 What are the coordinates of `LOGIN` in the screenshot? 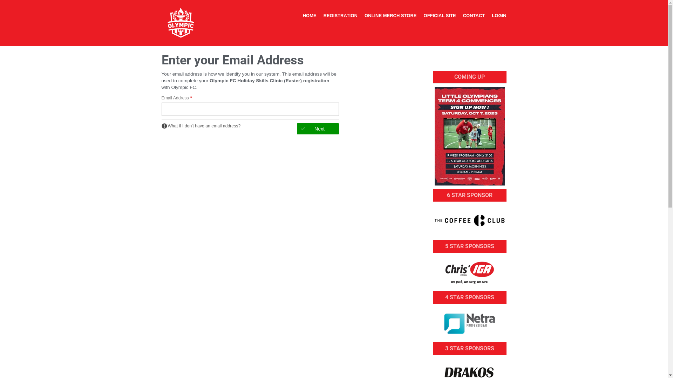 It's located at (499, 16).